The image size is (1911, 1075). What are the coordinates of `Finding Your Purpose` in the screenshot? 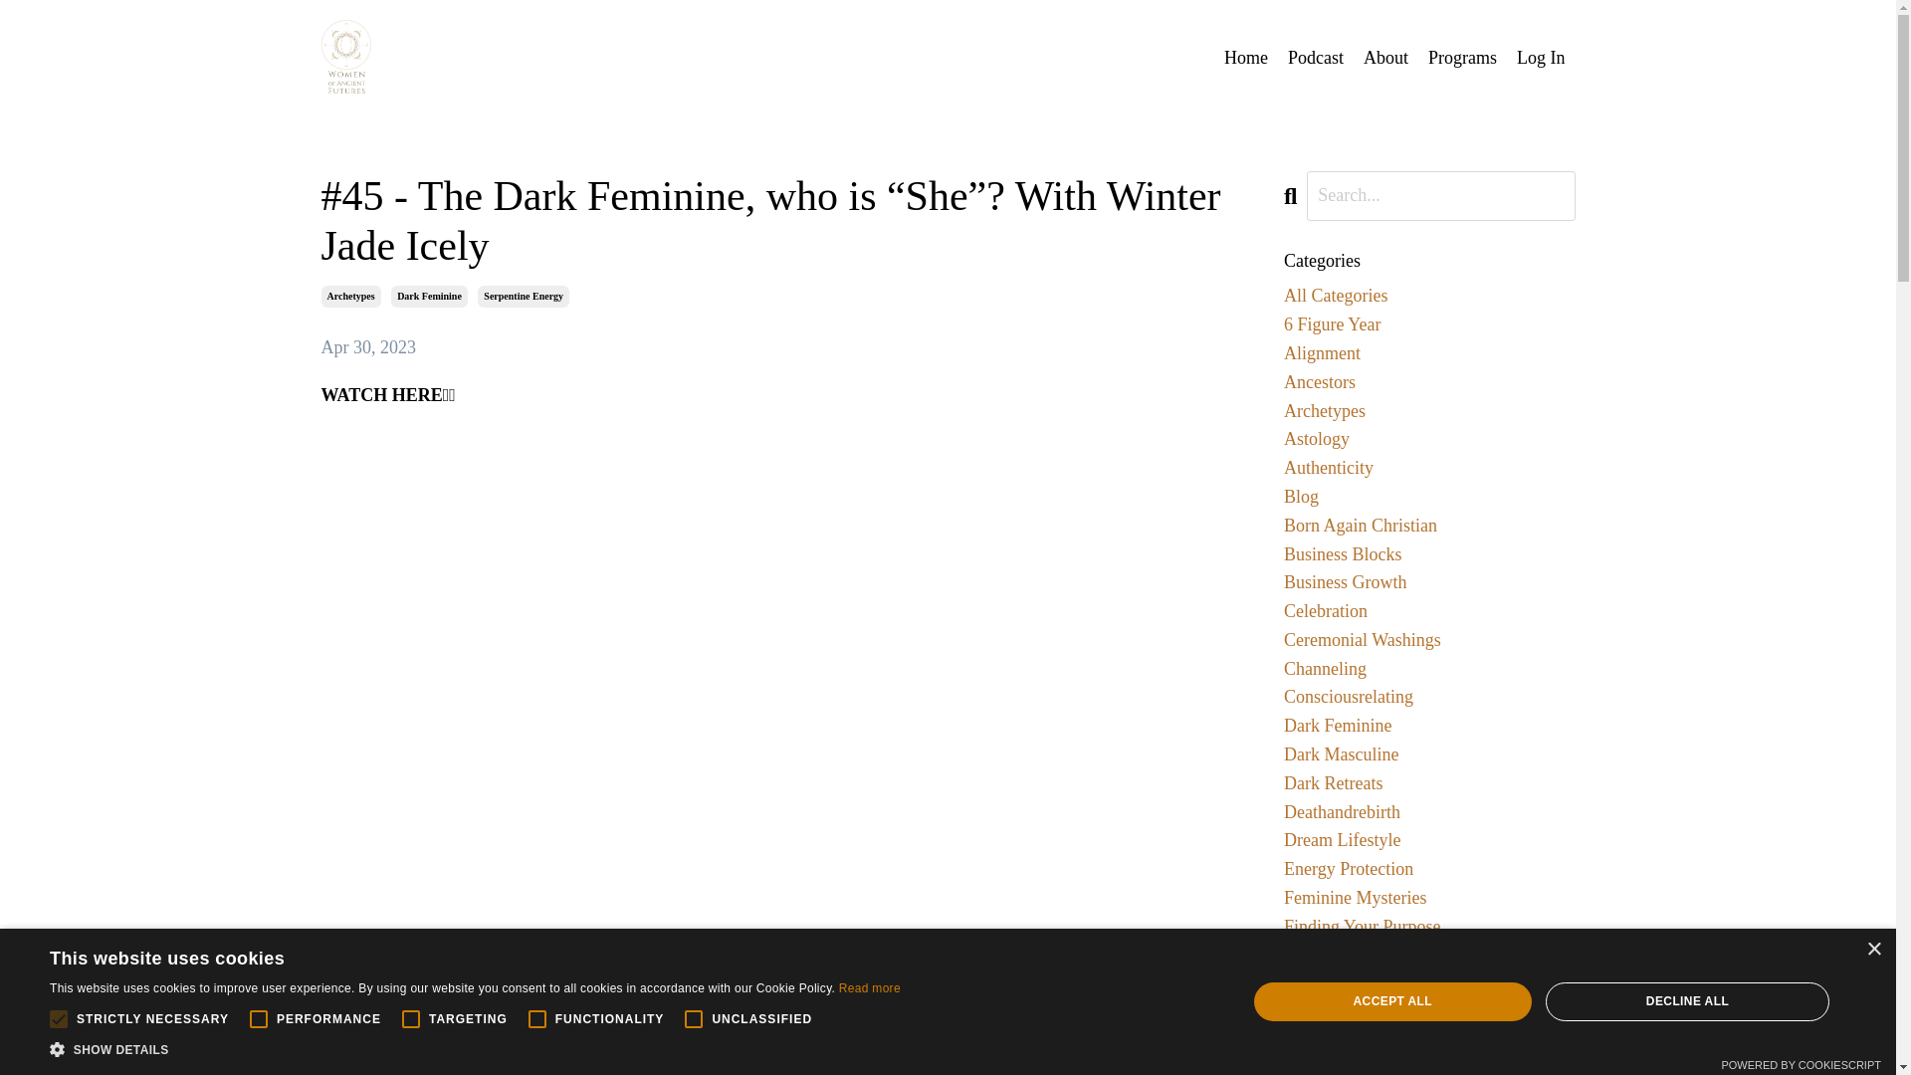 It's located at (1429, 927).